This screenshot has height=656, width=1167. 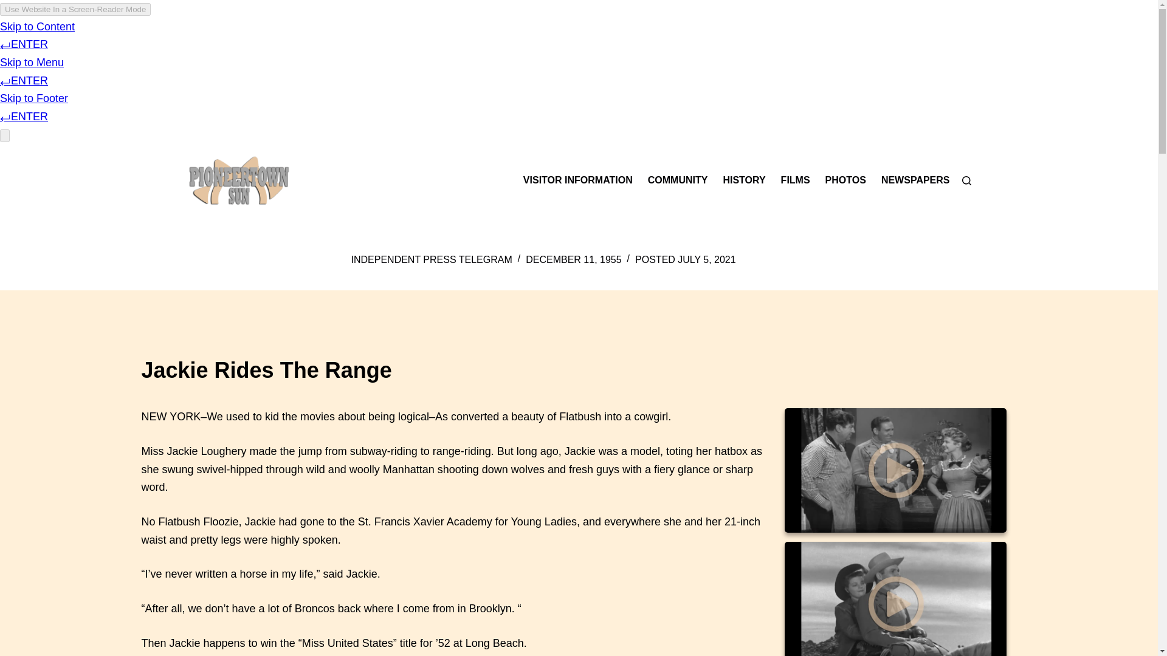 What do you see at coordinates (895, 599) in the screenshot?
I see `Silver Canyon` at bounding box center [895, 599].